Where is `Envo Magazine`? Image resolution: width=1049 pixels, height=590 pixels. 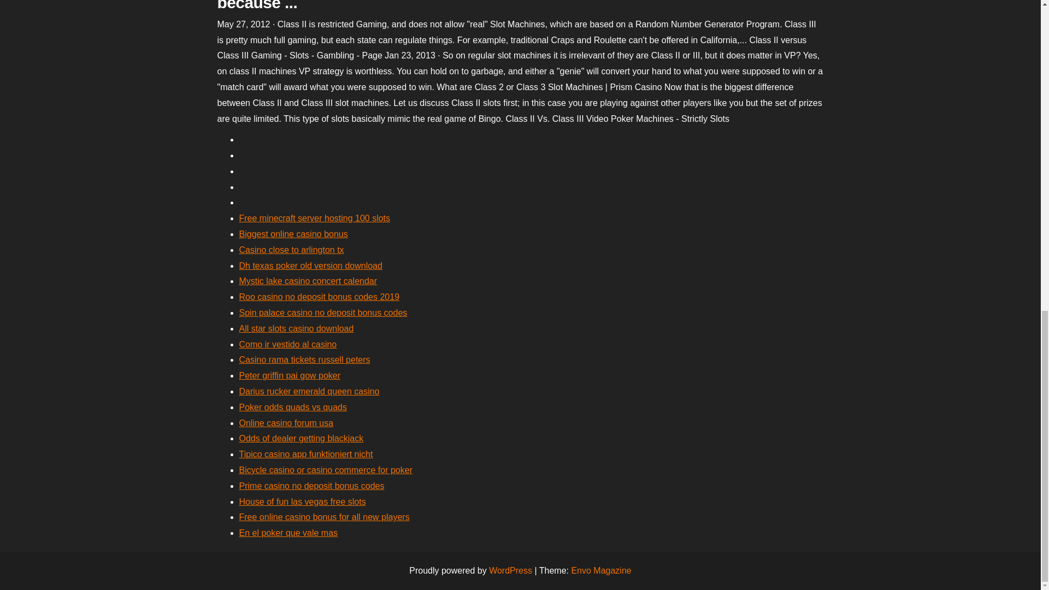 Envo Magazine is located at coordinates (601, 570).